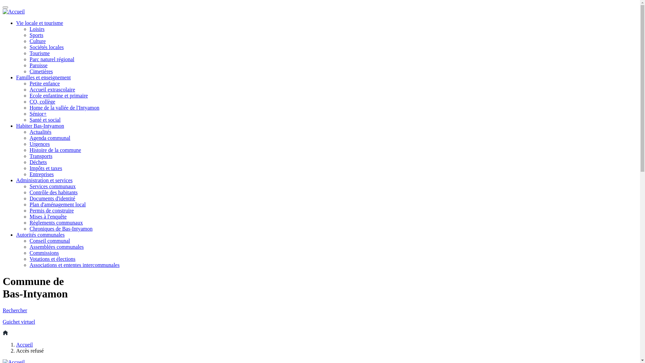 The image size is (645, 363). Describe the element at coordinates (42, 174) in the screenshot. I see `Entreprises` at that location.